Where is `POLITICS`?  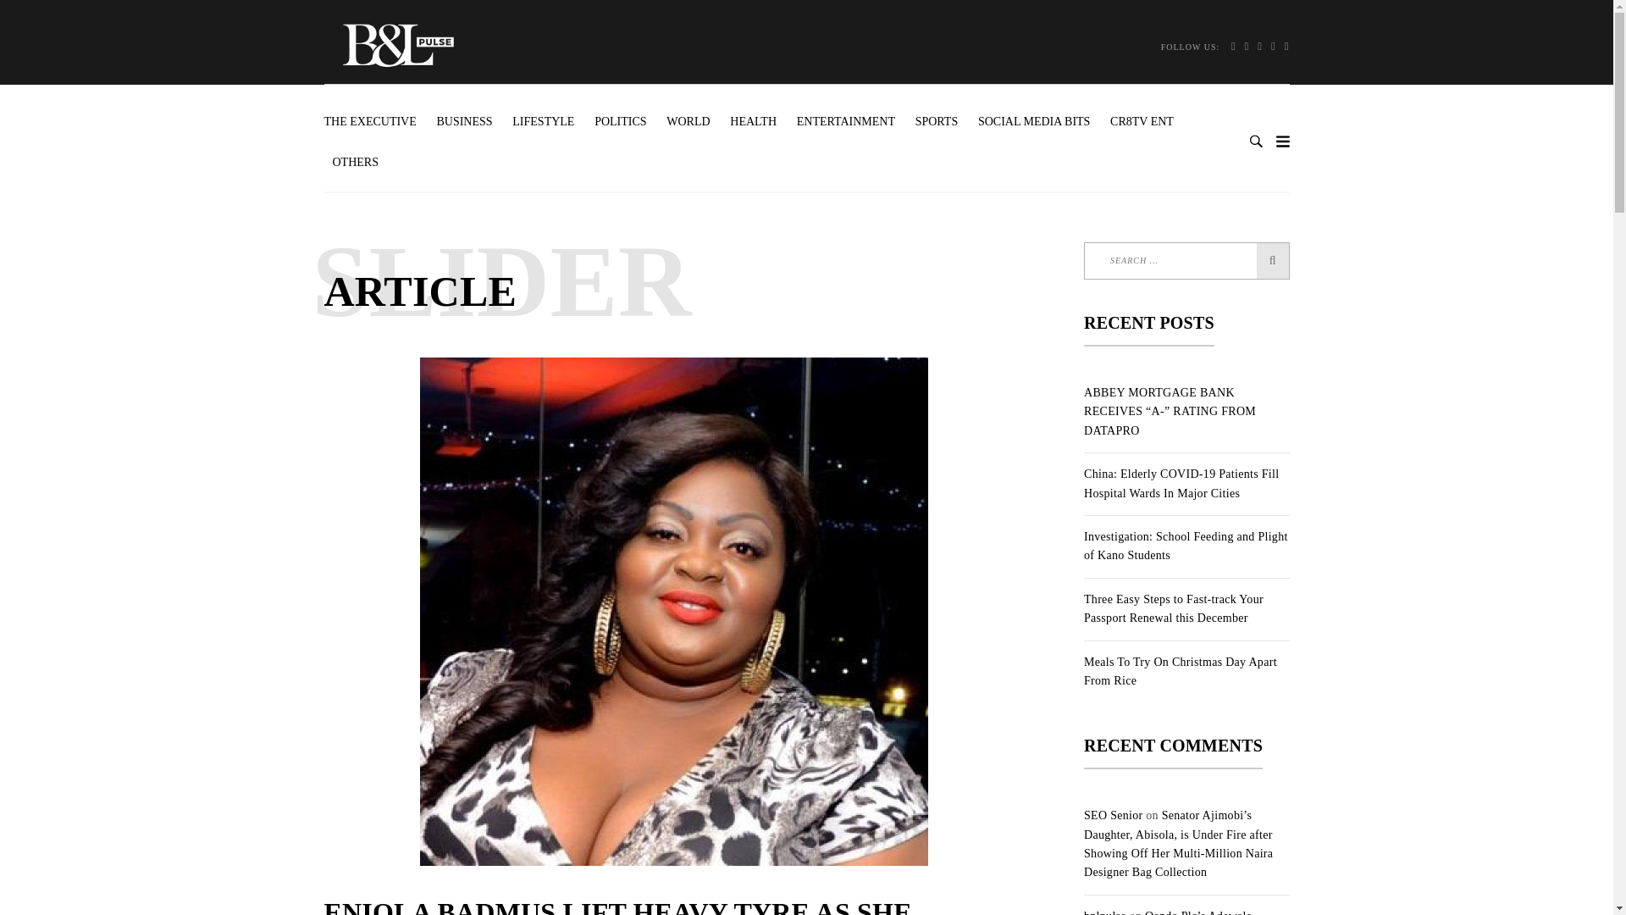 POLITICS is located at coordinates (620, 122).